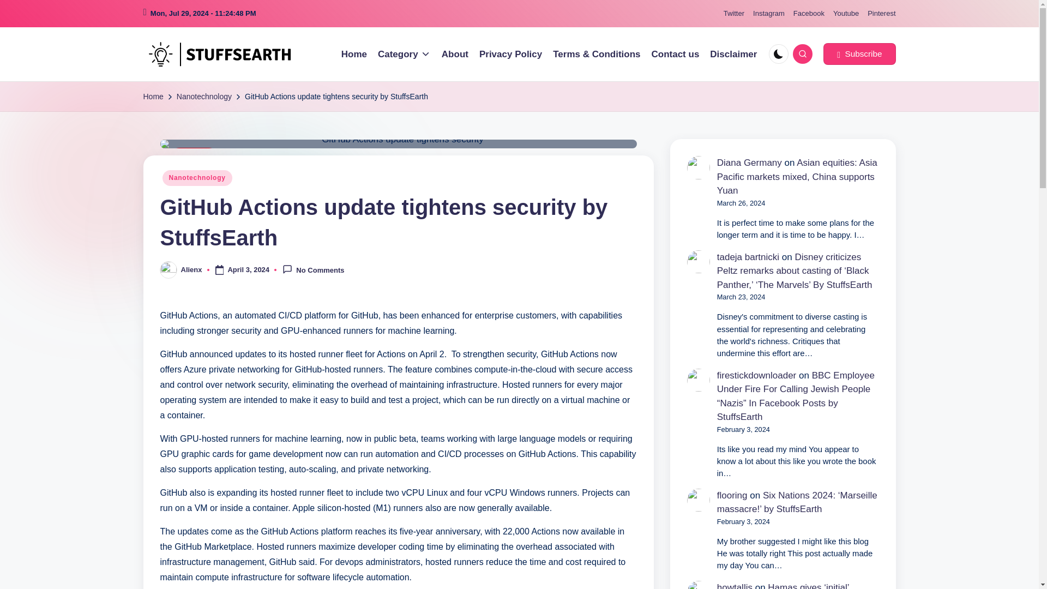 The image size is (1047, 589). What do you see at coordinates (313, 269) in the screenshot?
I see `No Comments` at bounding box center [313, 269].